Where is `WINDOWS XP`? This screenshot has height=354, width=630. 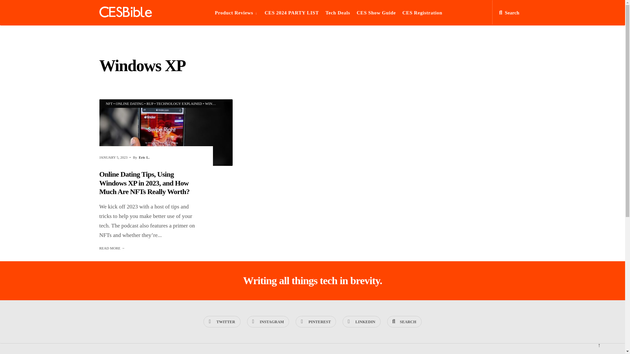
WINDOWS XP is located at coordinates (217, 103).